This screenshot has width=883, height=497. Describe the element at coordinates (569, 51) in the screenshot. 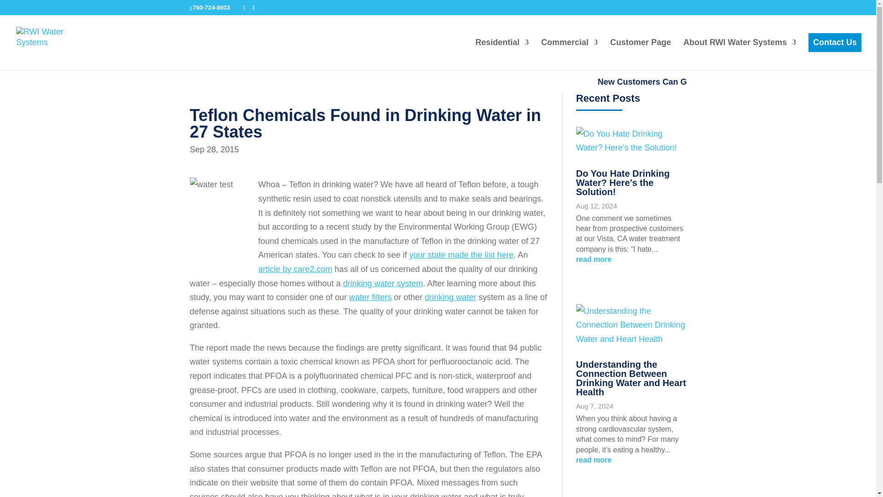

I see `Commercial` at that location.